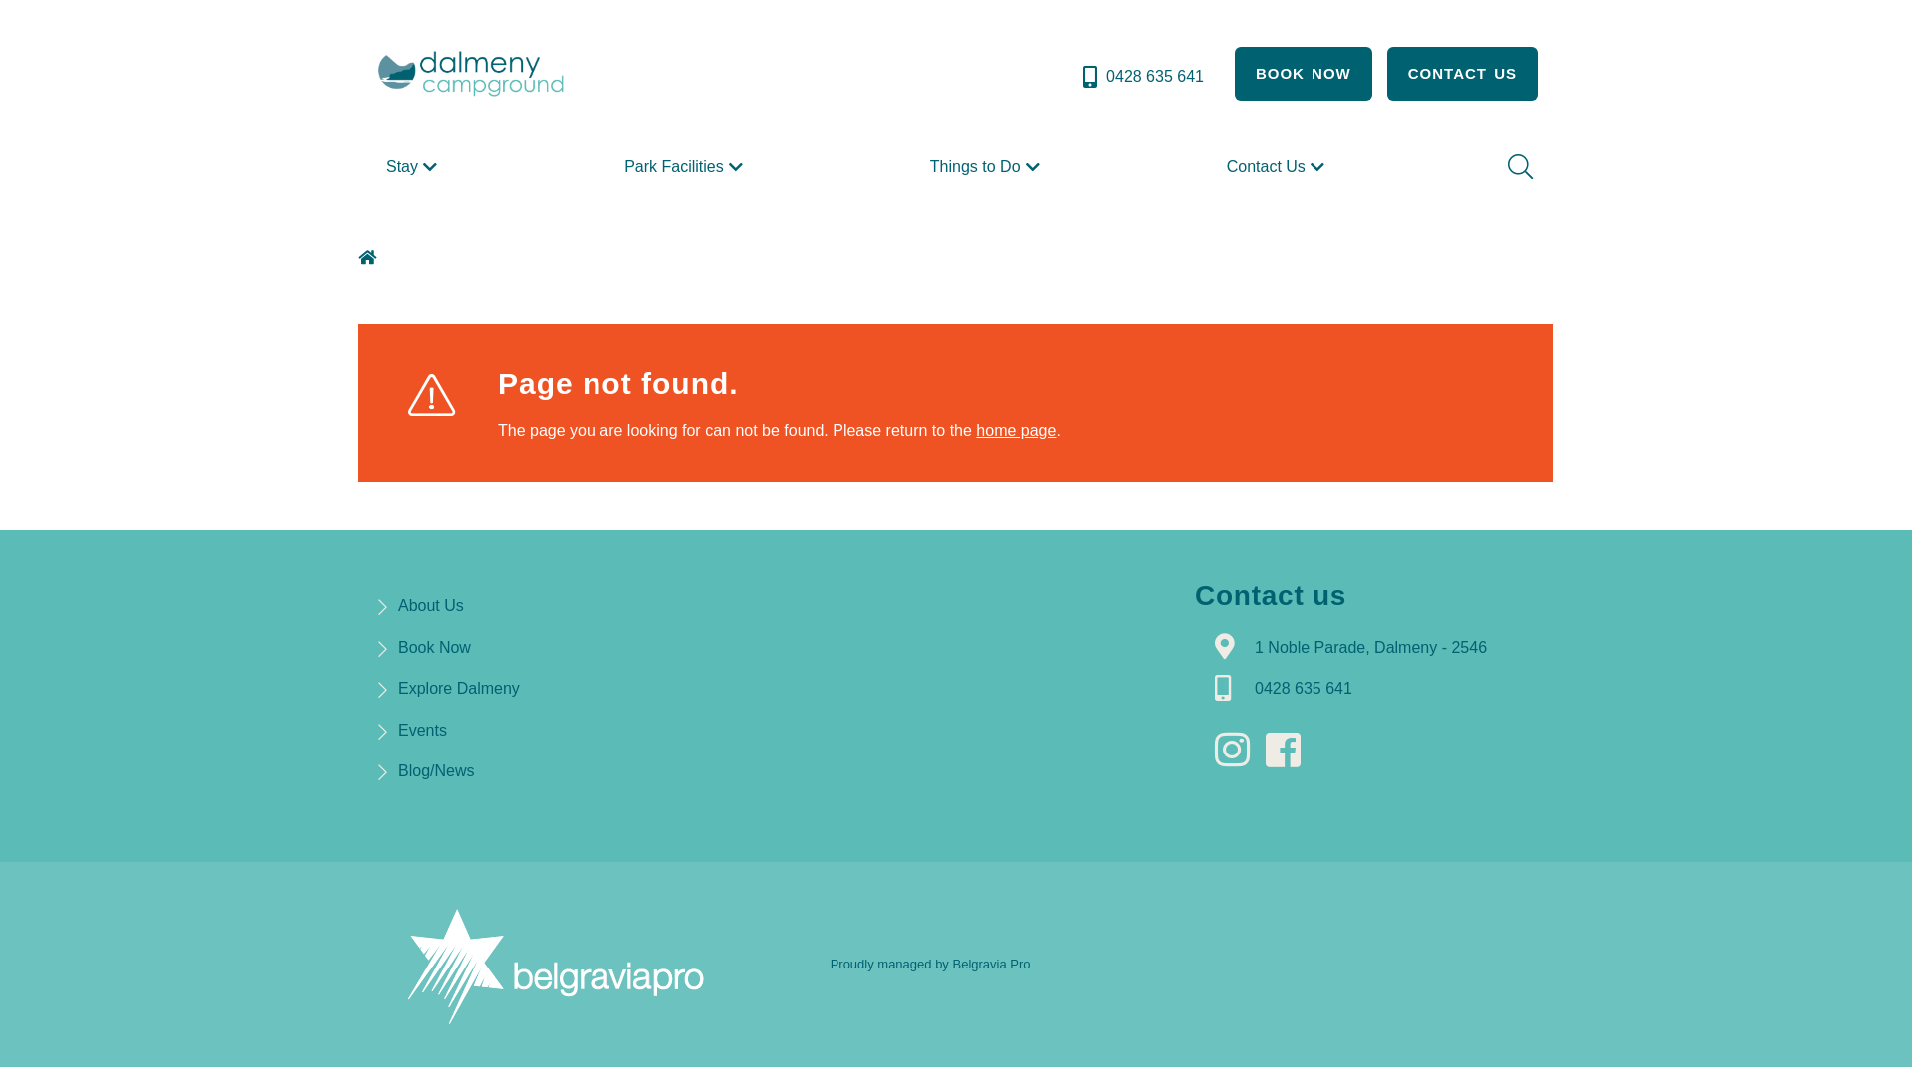 This screenshot has width=1912, height=1075. I want to click on Book Now, so click(434, 647).